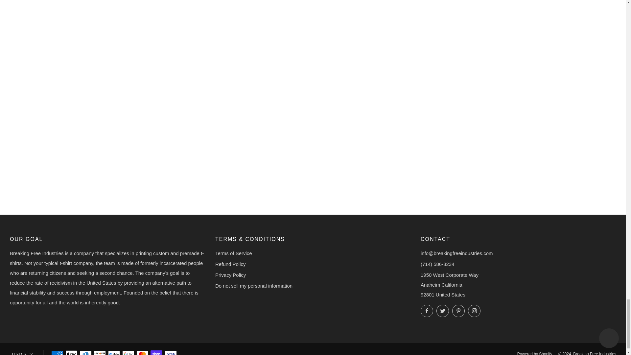  What do you see at coordinates (142, 351) in the screenshot?
I see `Mastercard` at bounding box center [142, 351].